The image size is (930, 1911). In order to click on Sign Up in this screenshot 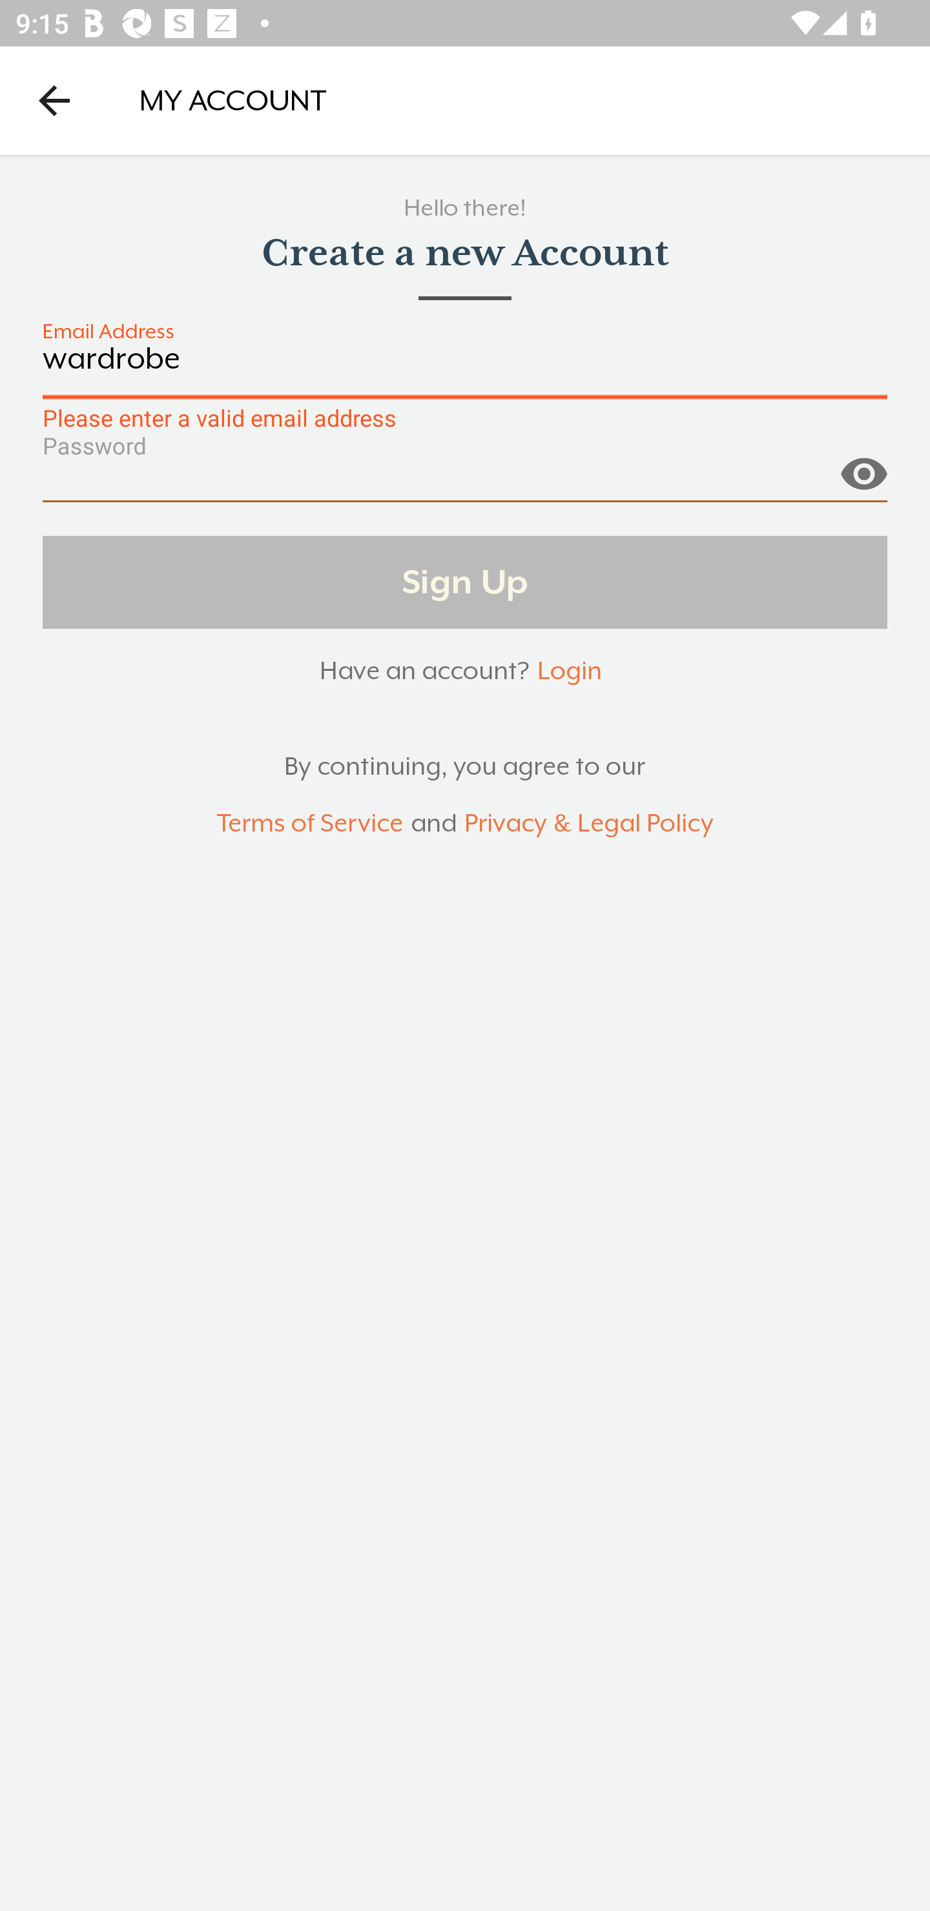, I will do `click(465, 581)`.